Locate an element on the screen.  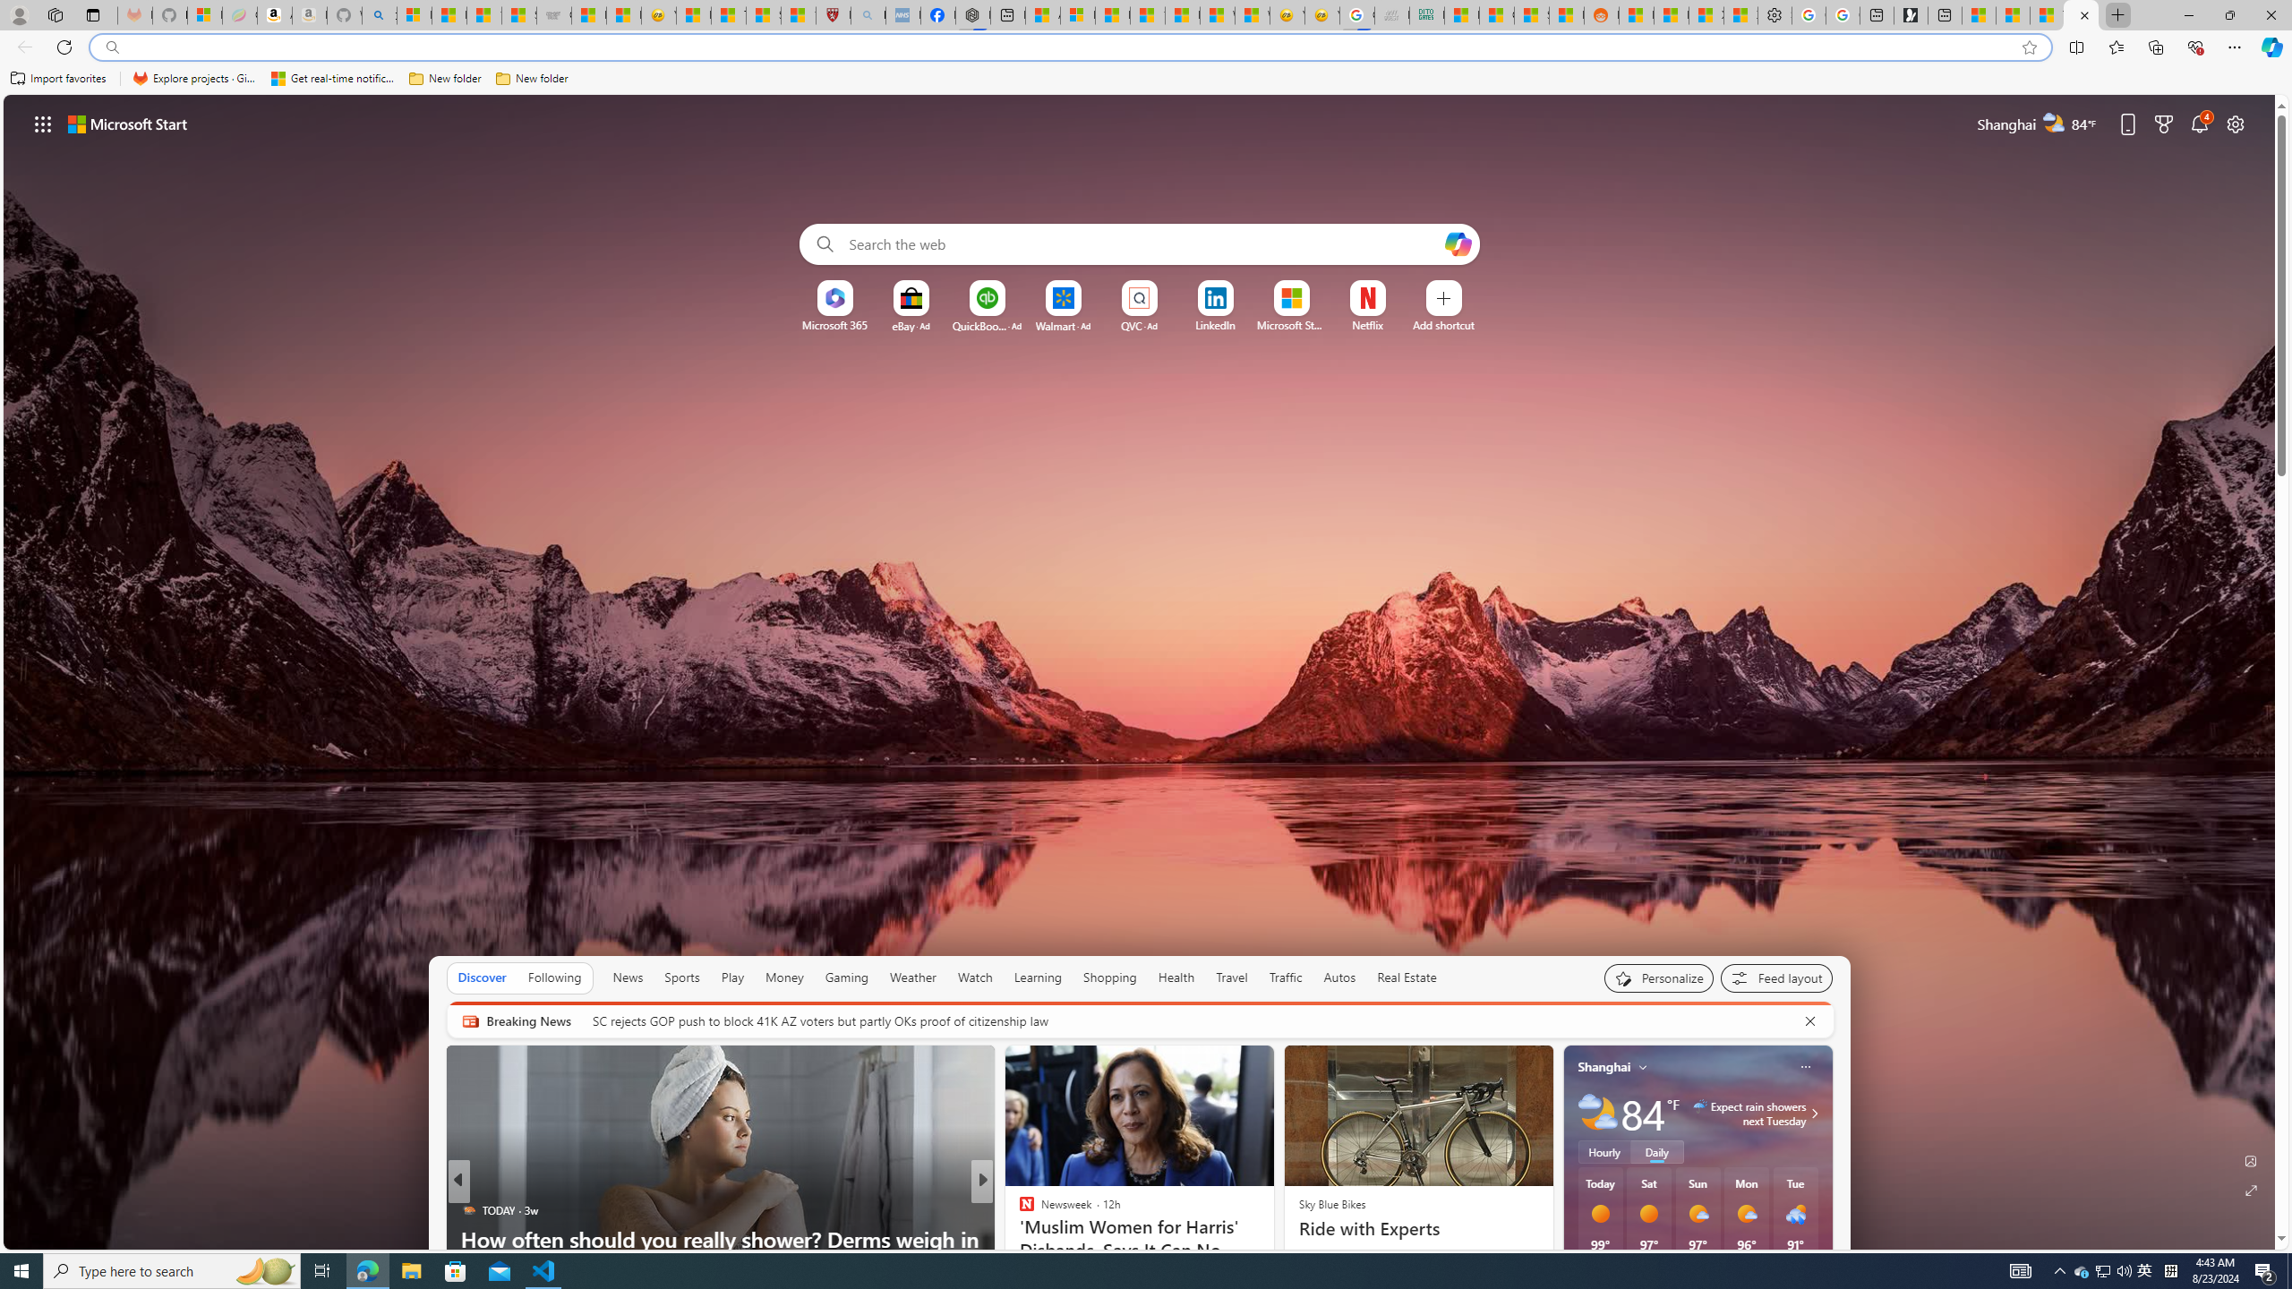
INSIDER is located at coordinates (1018, 1209).